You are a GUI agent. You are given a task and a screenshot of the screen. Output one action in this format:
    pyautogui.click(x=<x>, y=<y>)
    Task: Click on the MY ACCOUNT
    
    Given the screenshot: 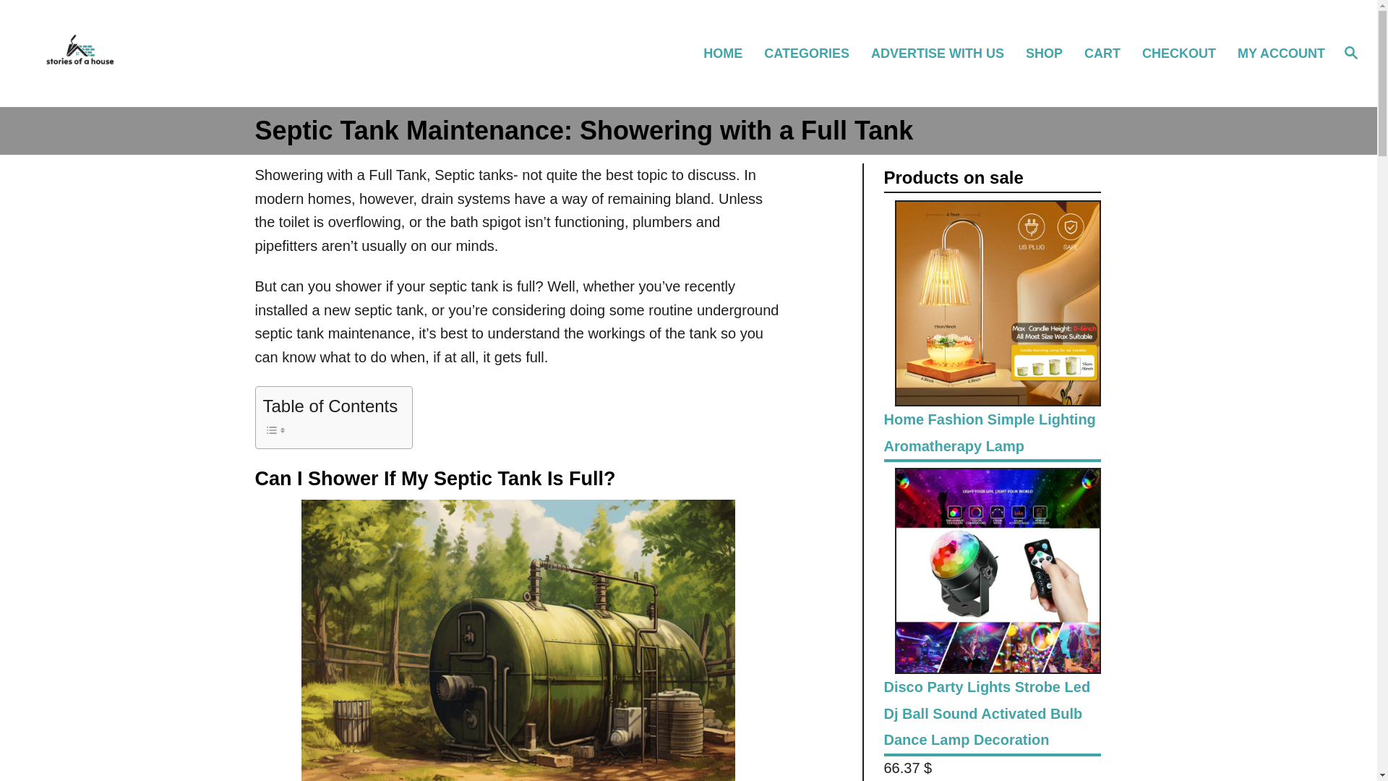 What is the action you would take?
    pyautogui.click(x=1280, y=53)
    